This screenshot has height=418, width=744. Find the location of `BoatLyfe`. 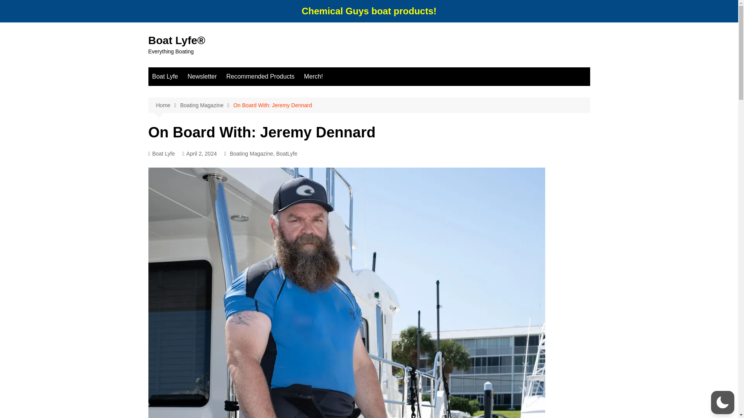

BoatLyfe is located at coordinates (287, 153).